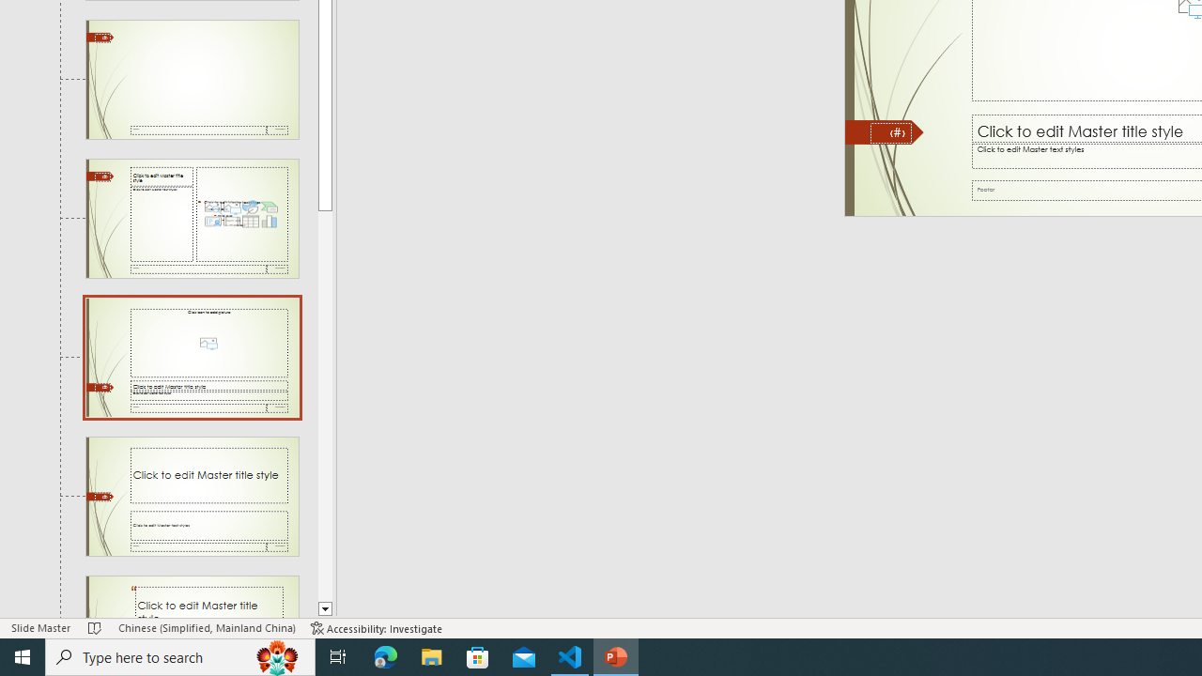  I want to click on Slide Content with Caption Layout: used by no slides, so click(192, 218).